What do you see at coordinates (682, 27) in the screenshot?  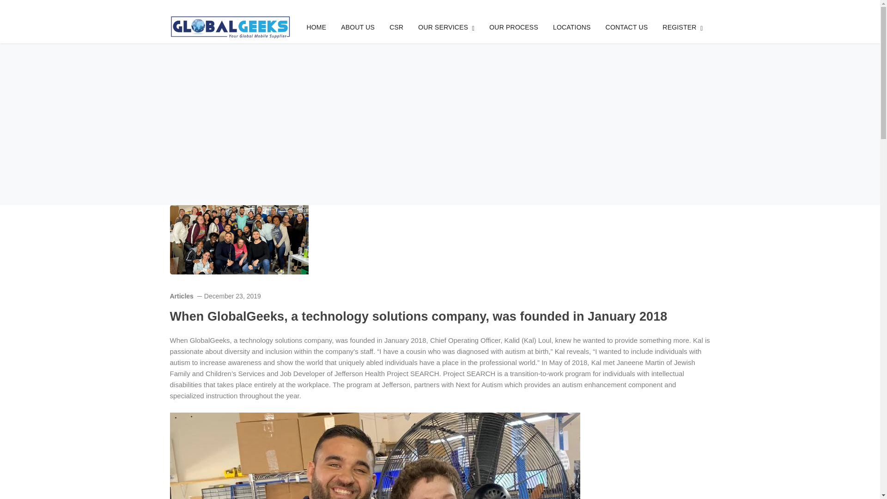 I see `REGISTER` at bounding box center [682, 27].